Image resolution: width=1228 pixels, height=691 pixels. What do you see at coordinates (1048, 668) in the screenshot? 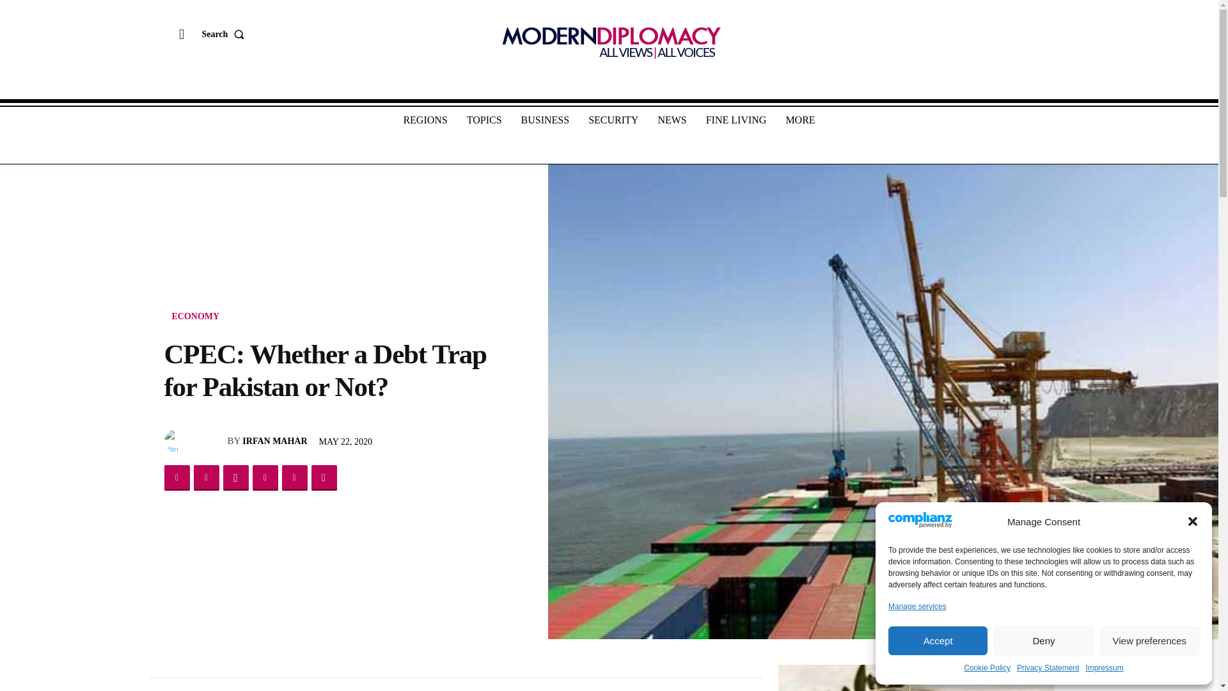
I see `Privacy Statement` at bounding box center [1048, 668].